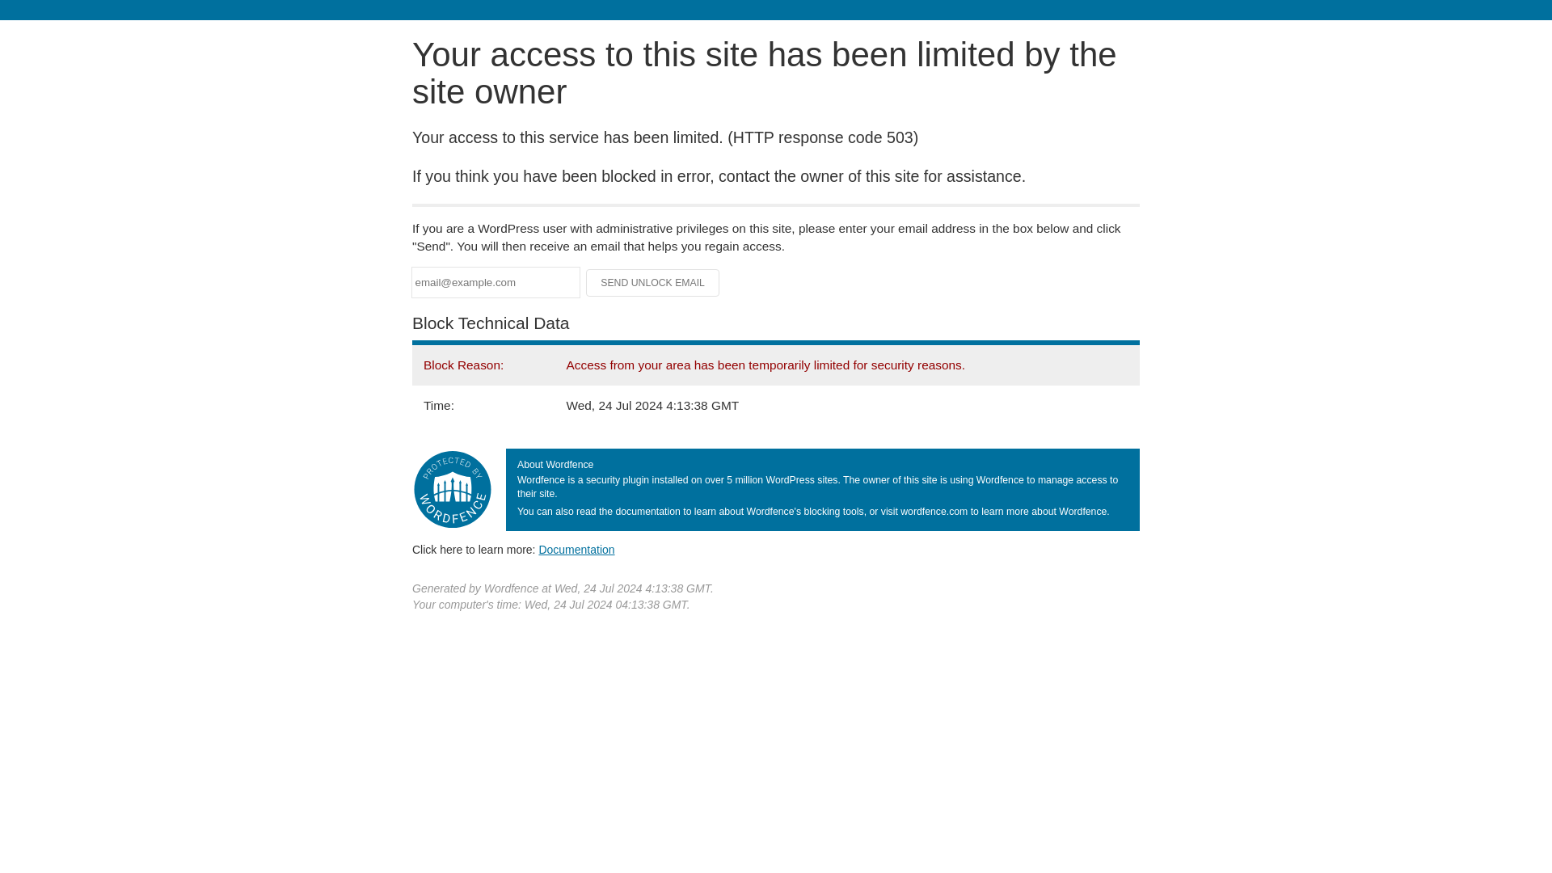 The image size is (1552, 873). What do you see at coordinates (653, 283) in the screenshot?
I see `Send Unlock Email` at bounding box center [653, 283].